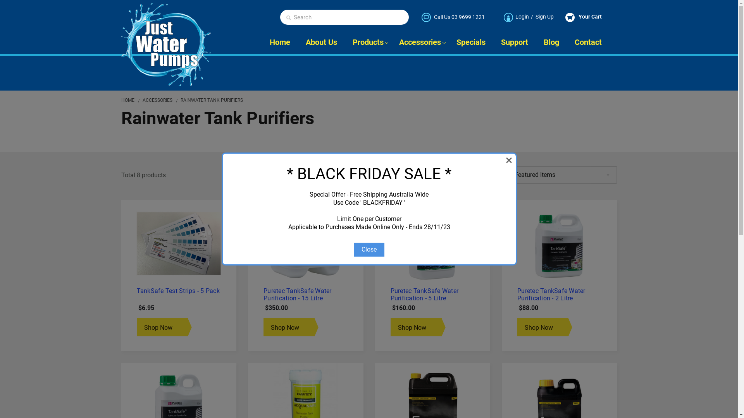 Image resolution: width=744 pixels, height=418 pixels. I want to click on Puretec TankSafe Water Purification - 15 Litre, so click(305, 244).